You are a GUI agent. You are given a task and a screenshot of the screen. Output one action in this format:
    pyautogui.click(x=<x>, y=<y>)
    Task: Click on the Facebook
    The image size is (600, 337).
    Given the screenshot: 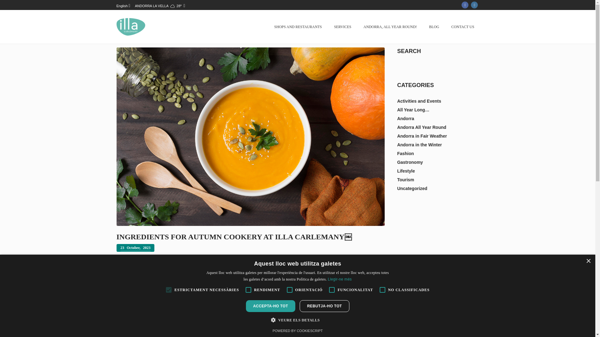 What is the action you would take?
    pyautogui.click(x=465, y=5)
    